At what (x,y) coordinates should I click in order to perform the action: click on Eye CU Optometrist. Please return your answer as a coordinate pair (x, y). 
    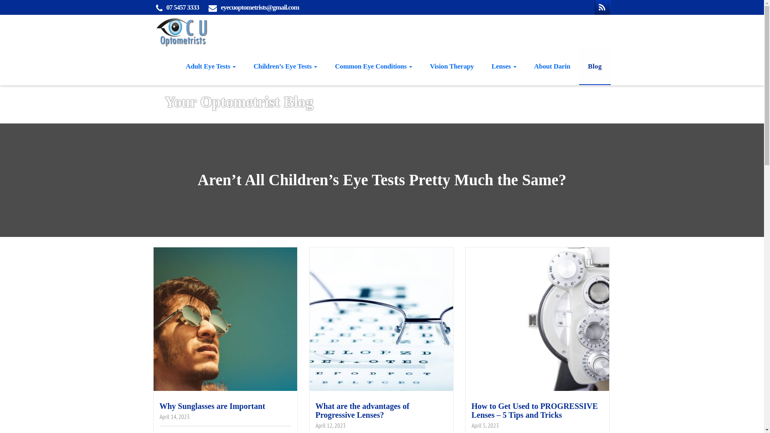
    Looking at the image, I should click on (182, 30).